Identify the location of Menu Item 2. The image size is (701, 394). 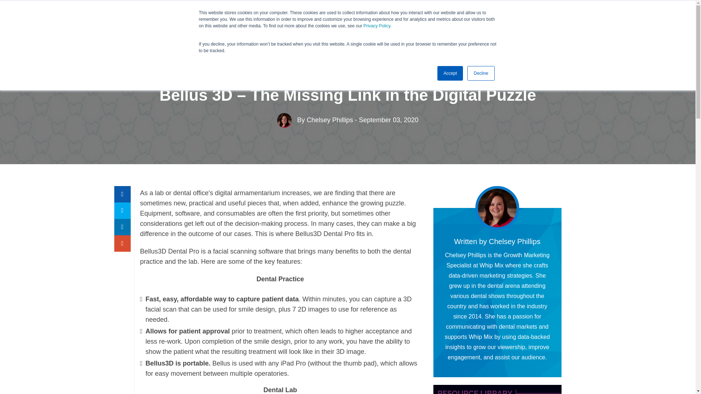
(222, 58).